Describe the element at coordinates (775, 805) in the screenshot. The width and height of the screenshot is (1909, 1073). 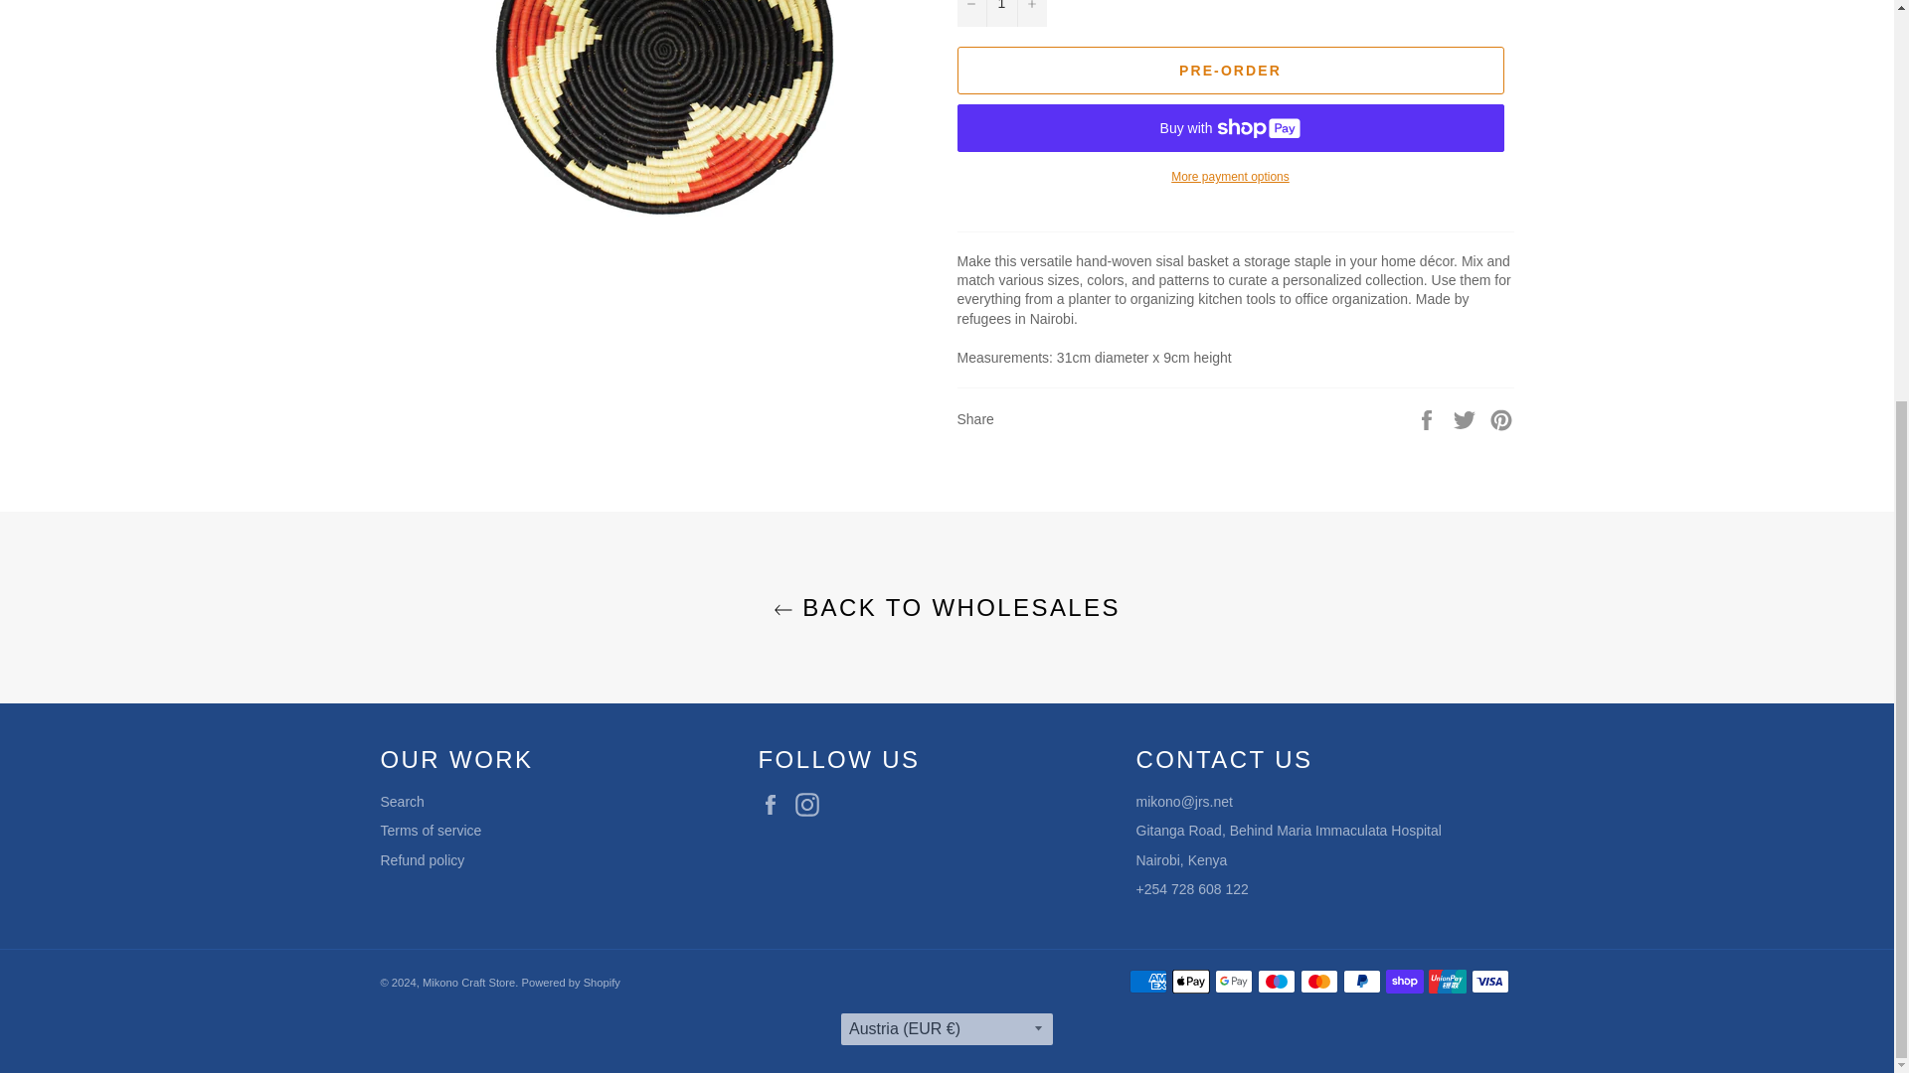
I see `Mikono Craft Store on Facebook` at that location.